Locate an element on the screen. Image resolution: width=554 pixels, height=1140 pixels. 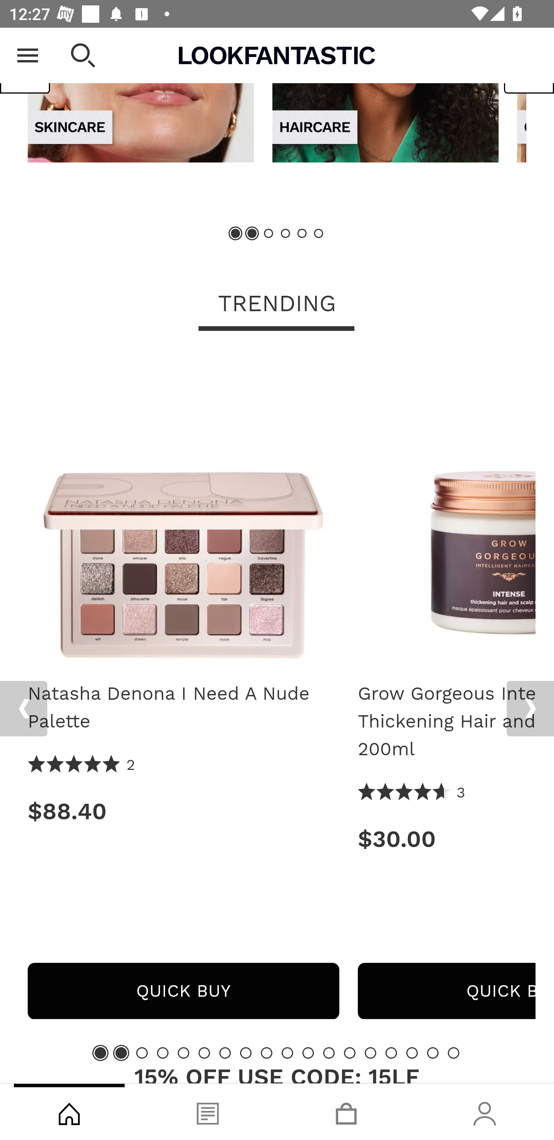
Previous is located at coordinates (25, 65).